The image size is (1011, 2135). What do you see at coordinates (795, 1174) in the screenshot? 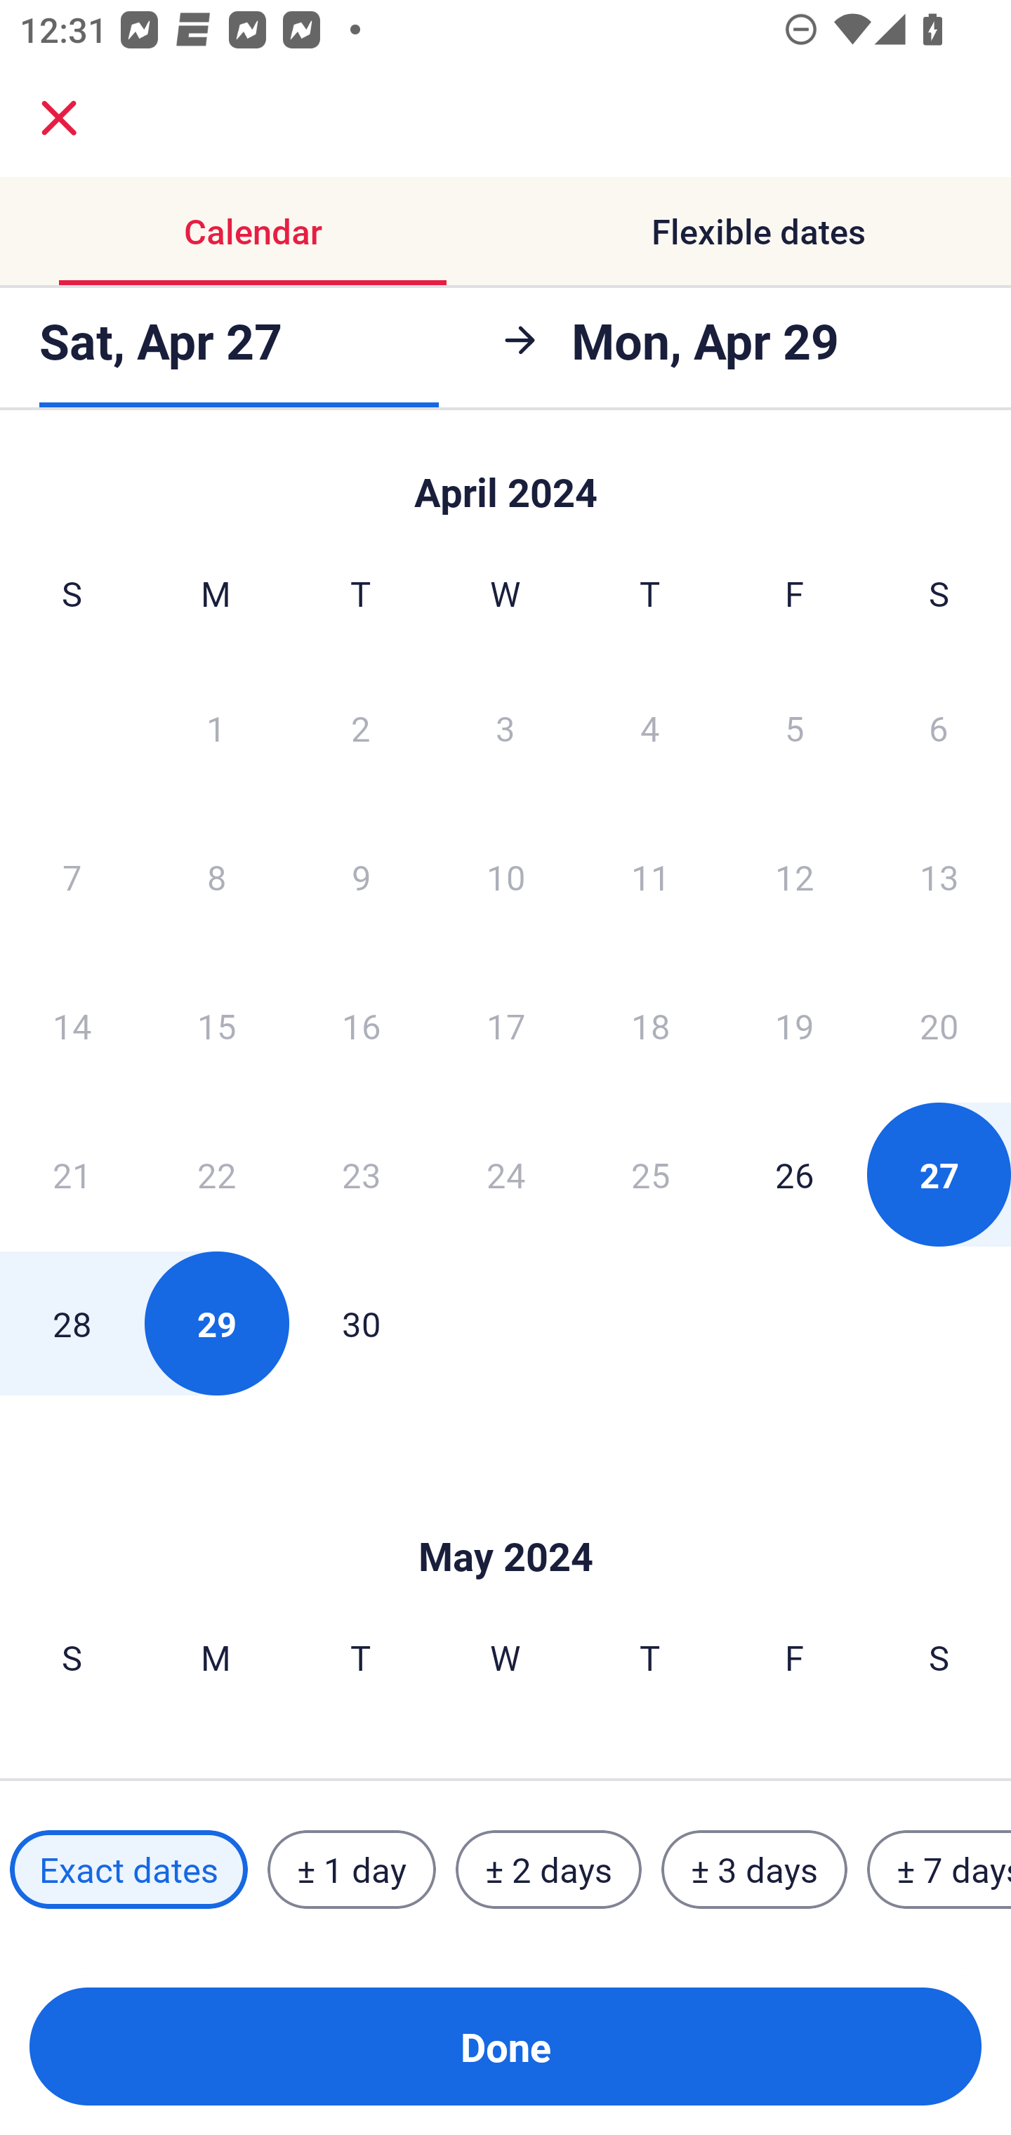
I see `26 Friday, April 26, 2024` at bounding box center [795, 1174].